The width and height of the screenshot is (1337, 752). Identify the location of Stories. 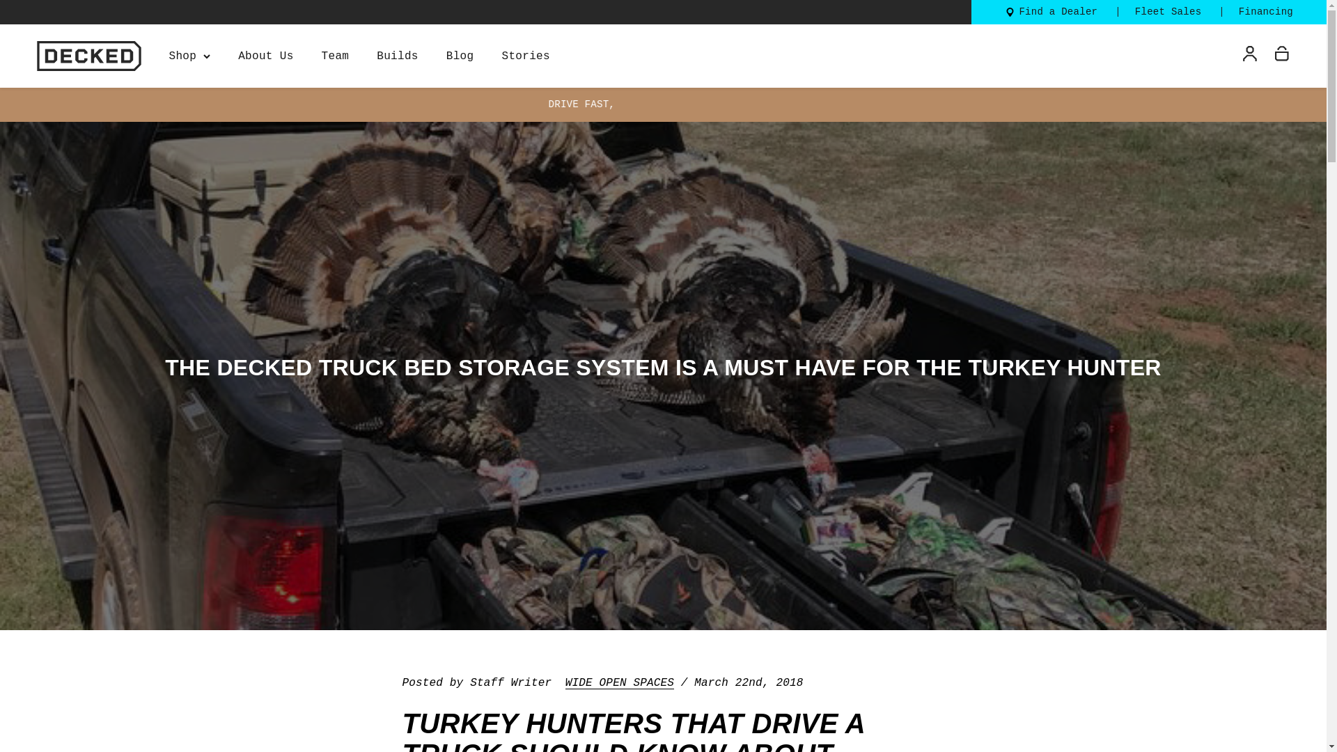
(525, 56).